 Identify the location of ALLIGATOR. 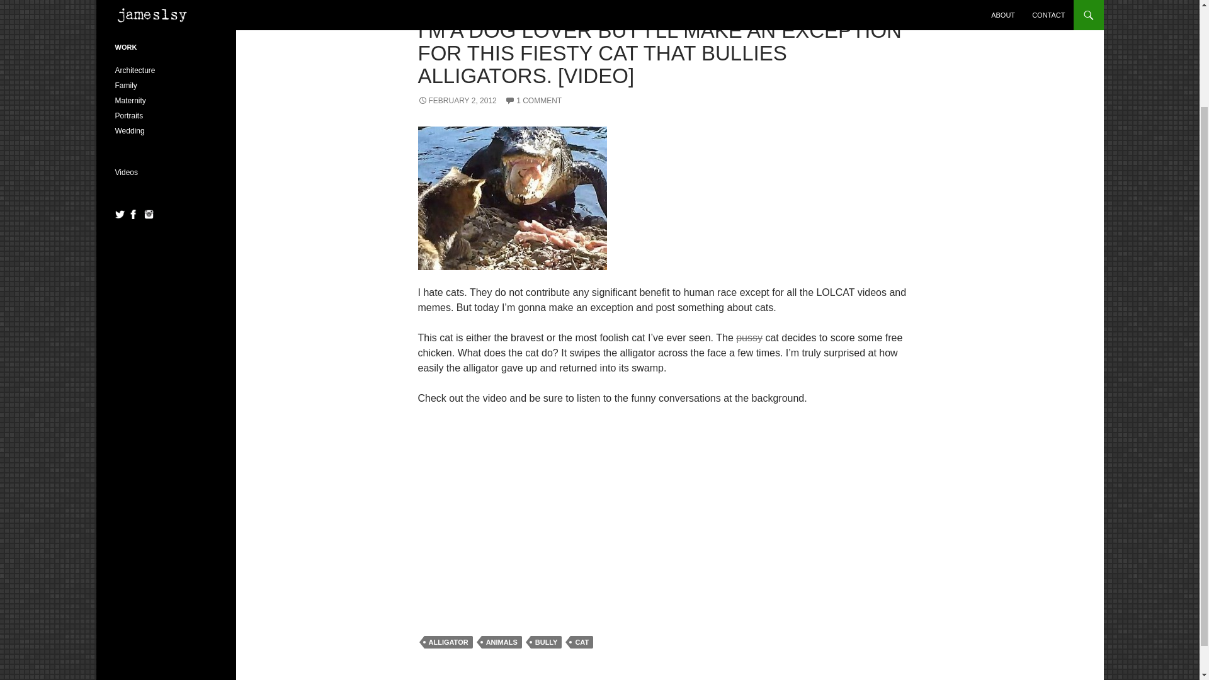
(448, 642).